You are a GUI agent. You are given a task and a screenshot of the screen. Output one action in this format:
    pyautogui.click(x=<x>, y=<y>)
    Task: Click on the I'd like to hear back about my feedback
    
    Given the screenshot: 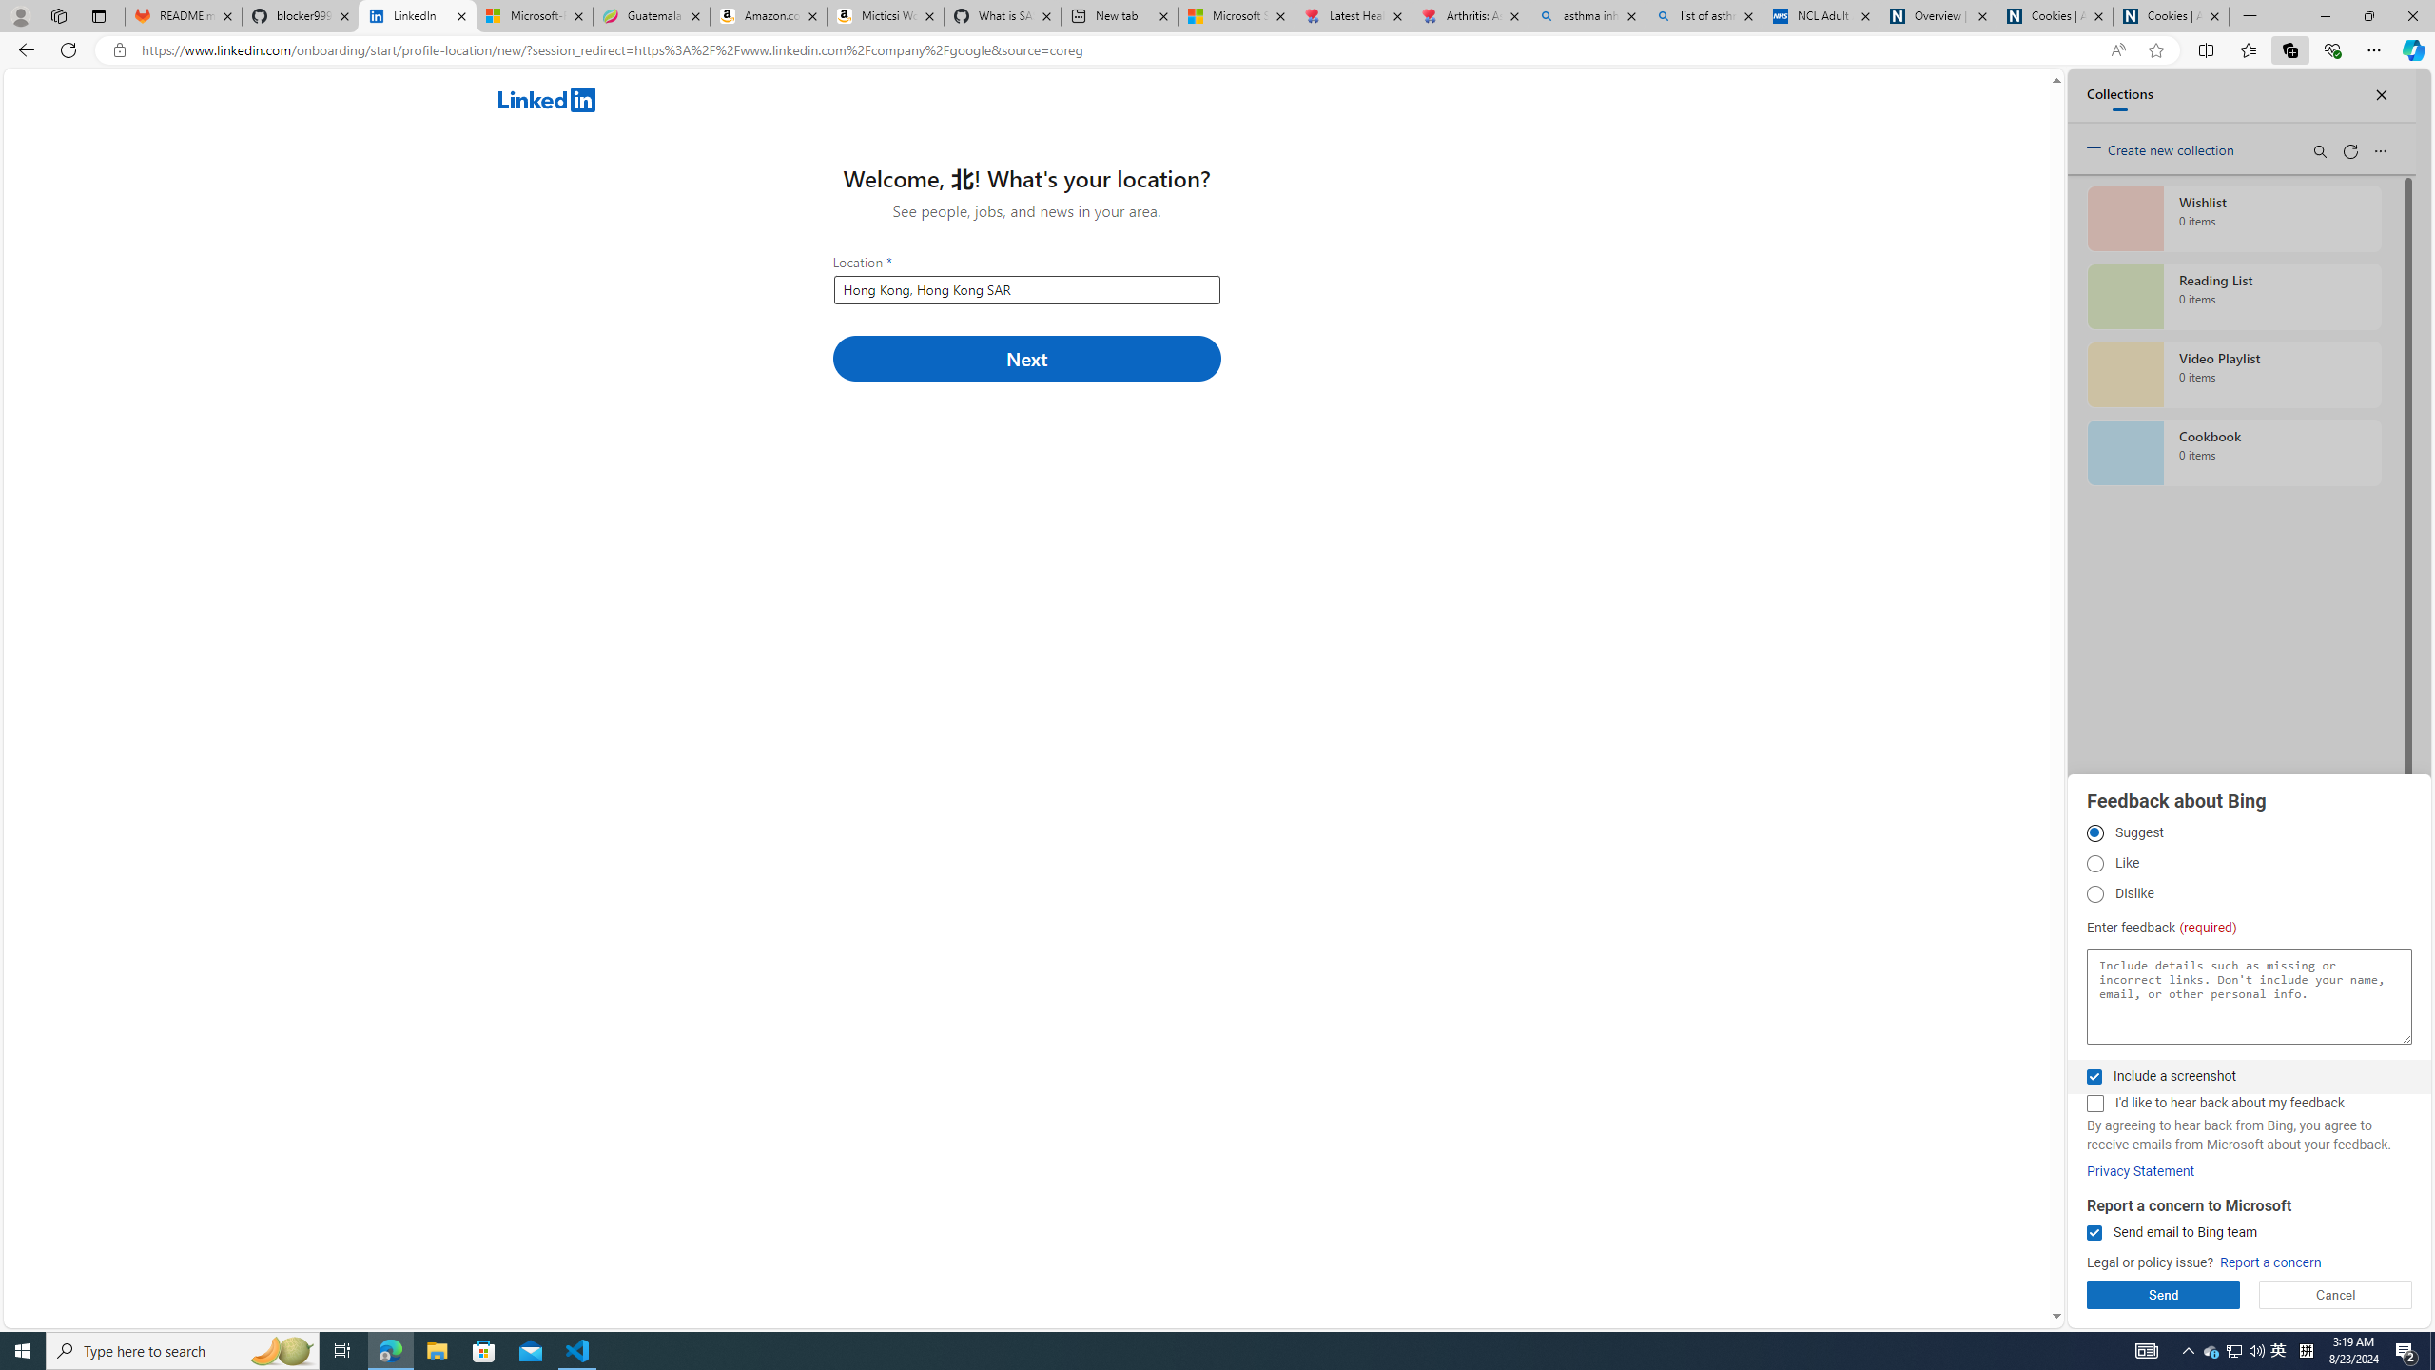 What is the action you would take?
    pyautogui.click(x=2094, y=1104)
    